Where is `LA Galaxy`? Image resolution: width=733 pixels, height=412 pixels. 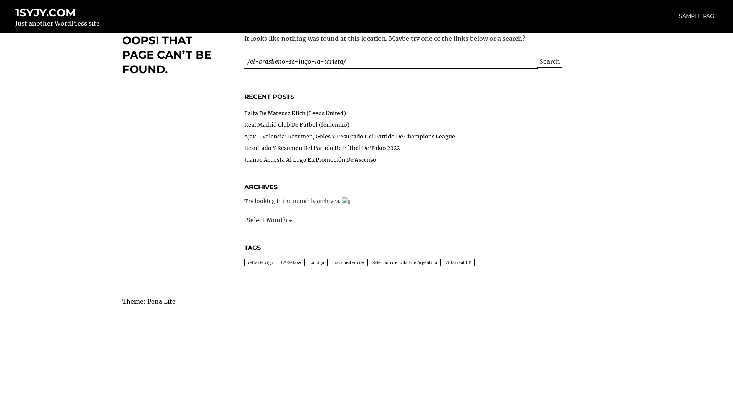
LA Galaxy is located at coordinates (291, 262).